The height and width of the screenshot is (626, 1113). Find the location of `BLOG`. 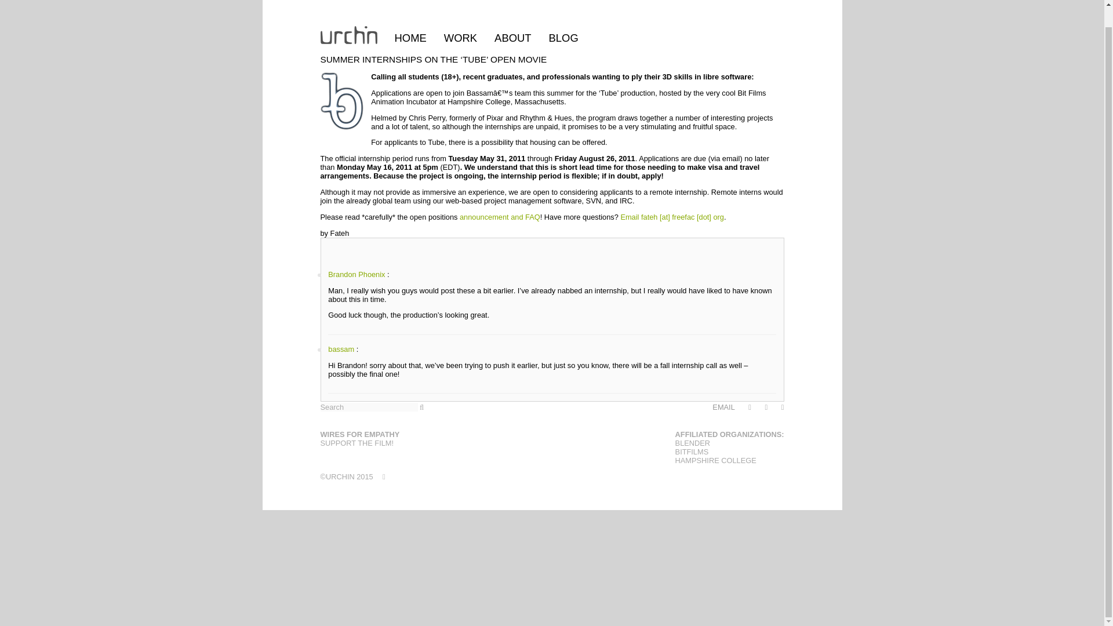

BLOG is located at coordinates (563, 18).